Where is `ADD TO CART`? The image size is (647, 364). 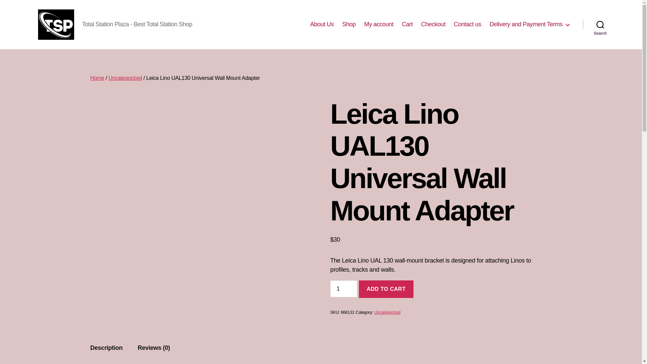
ADD TO CART is located at coordinates (386, 289).